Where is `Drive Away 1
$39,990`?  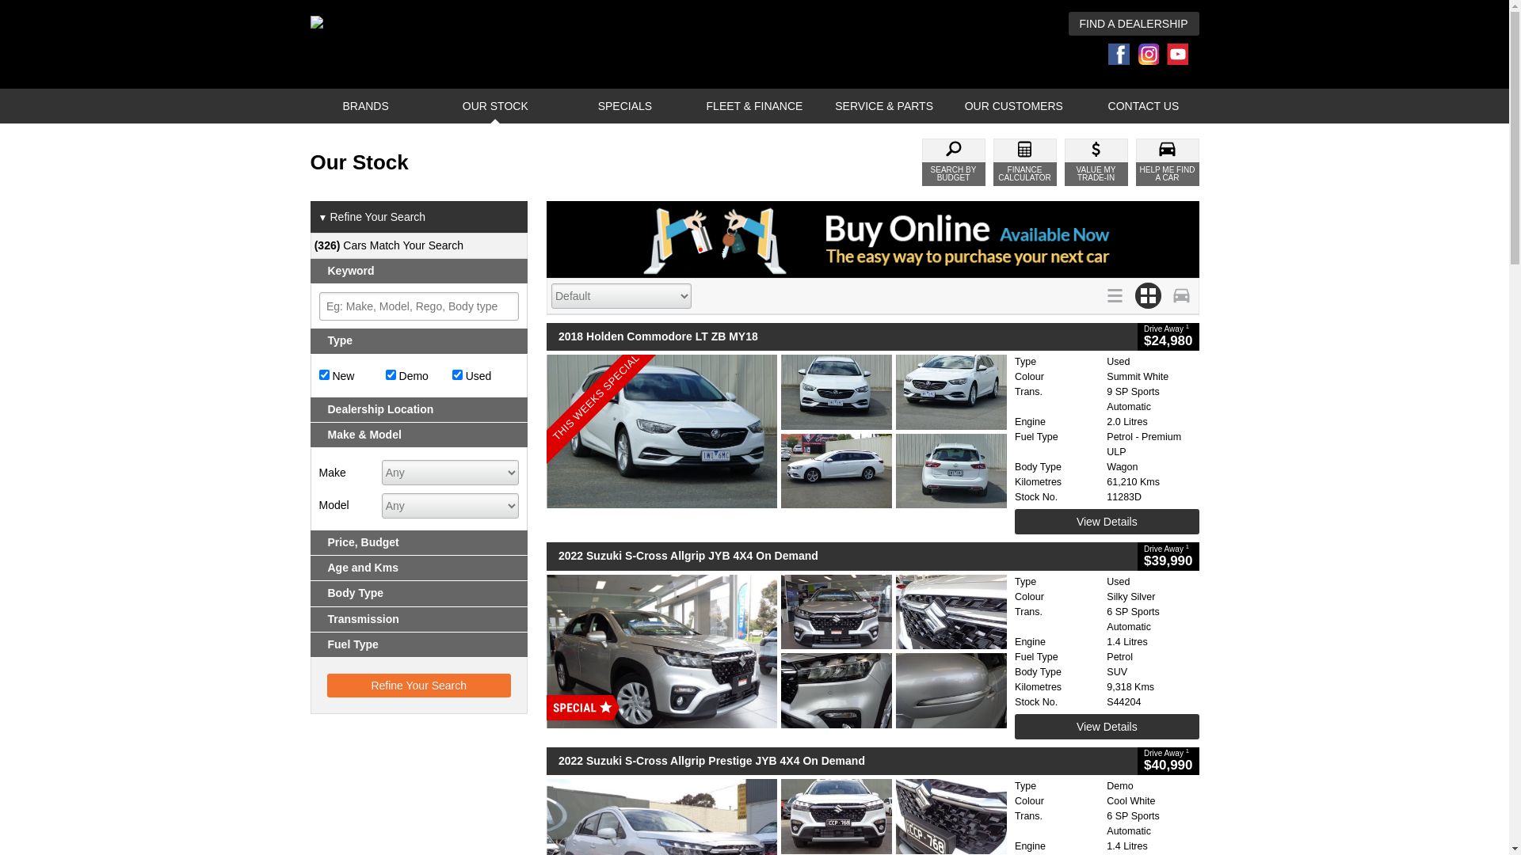
Drive Away 1
$39,990 is located at coordinates (1168, 556).